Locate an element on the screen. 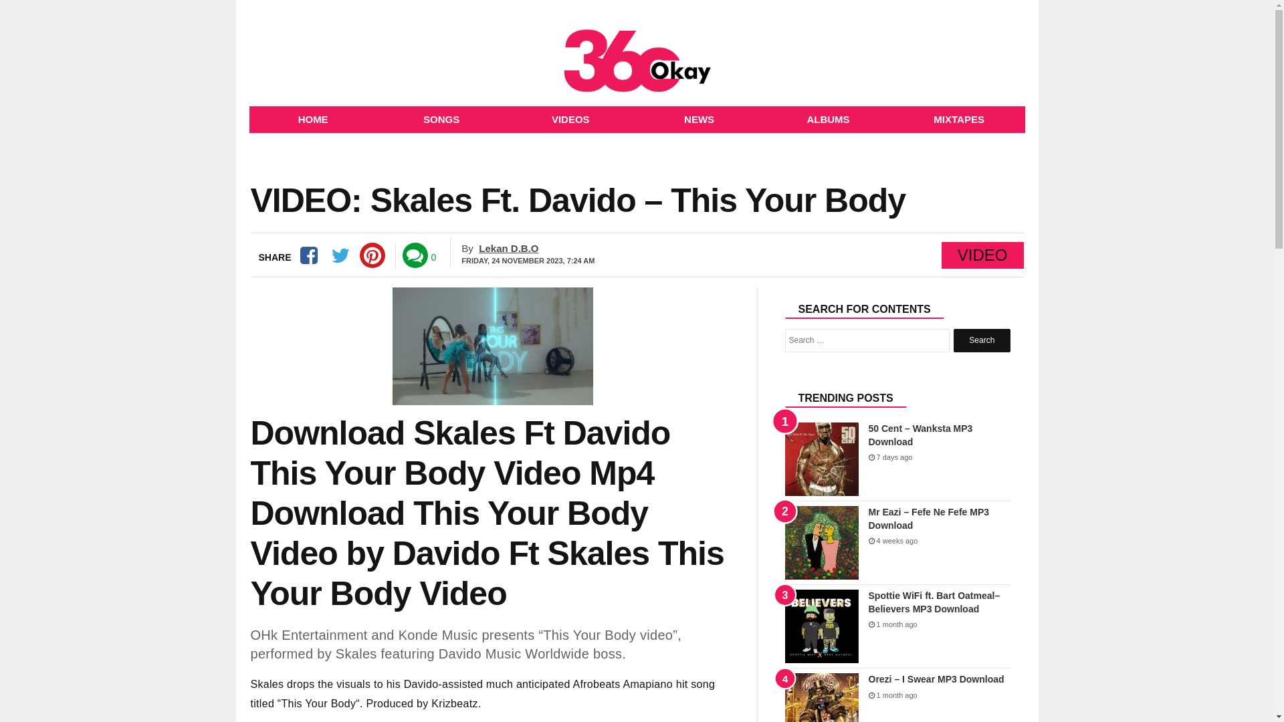  Lekan D.B.O is located at coordinates (508, 249).